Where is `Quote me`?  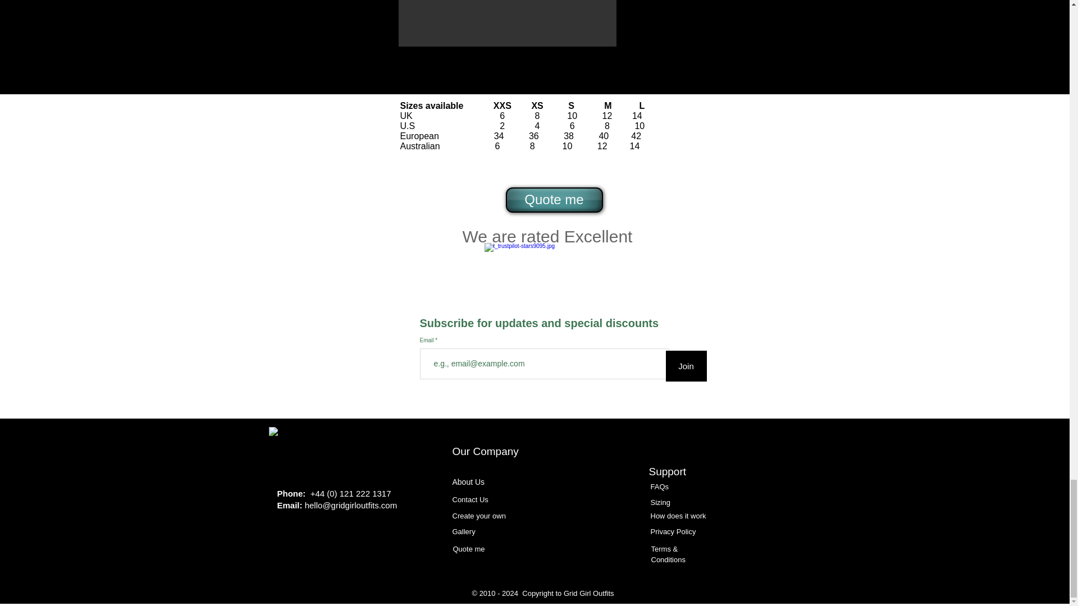
Quote me is located at coordinates (468, 549).